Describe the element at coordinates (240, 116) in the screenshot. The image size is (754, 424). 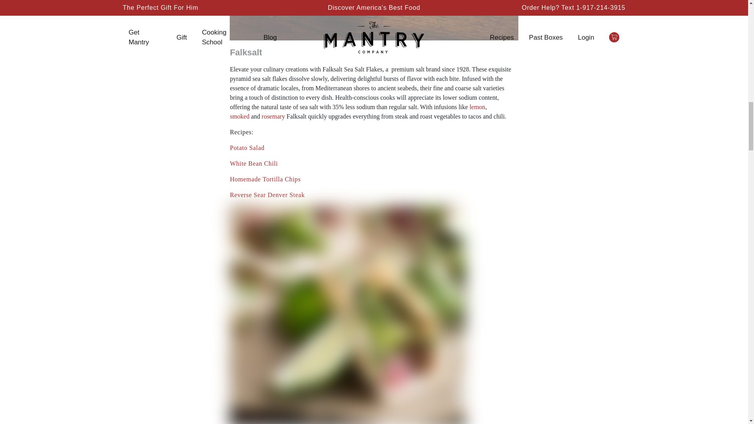
I see `smoked` at that location.